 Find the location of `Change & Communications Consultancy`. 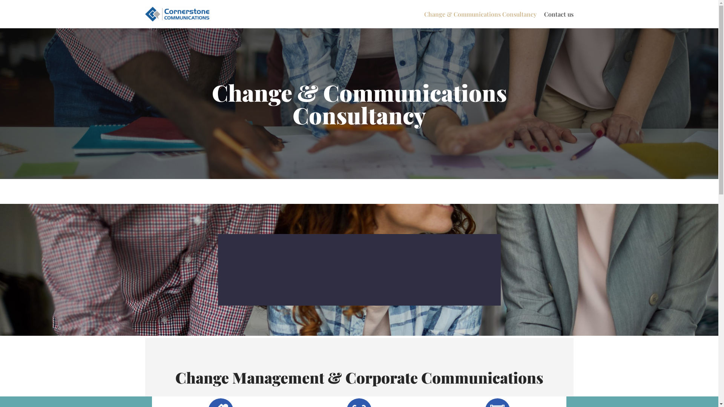

Change & Communications Consultancy is located at coordinates (480, 14).